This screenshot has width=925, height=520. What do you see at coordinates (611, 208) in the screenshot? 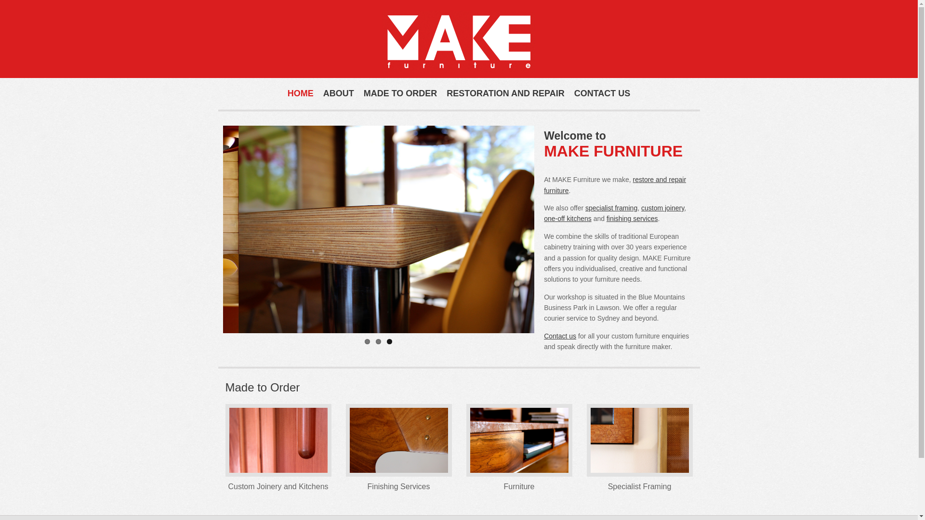
I see `specialist framing` at bounding box center [611, 208].